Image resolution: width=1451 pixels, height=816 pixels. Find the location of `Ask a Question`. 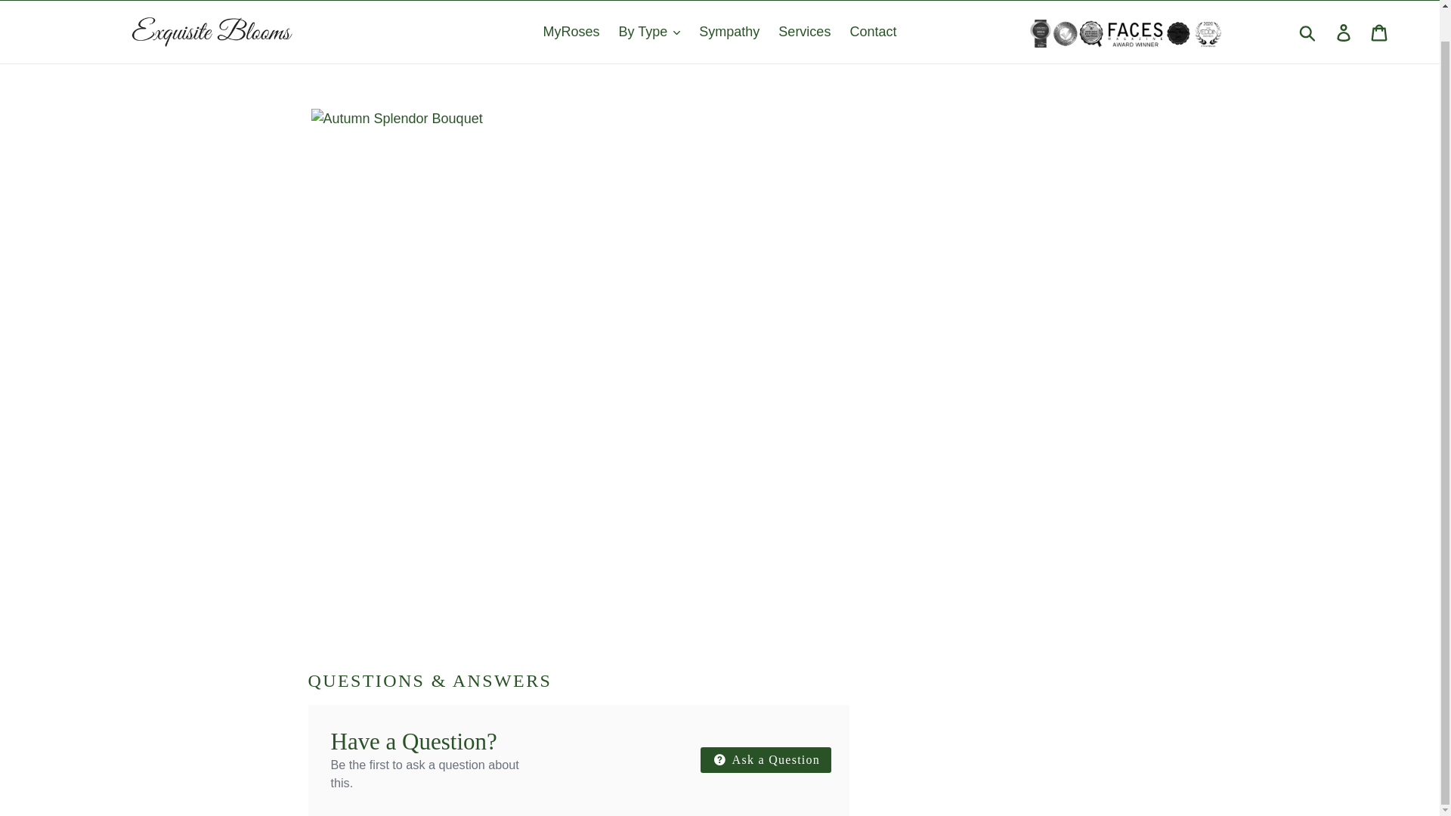

Ask a Question is located at coordinates (766, 760).